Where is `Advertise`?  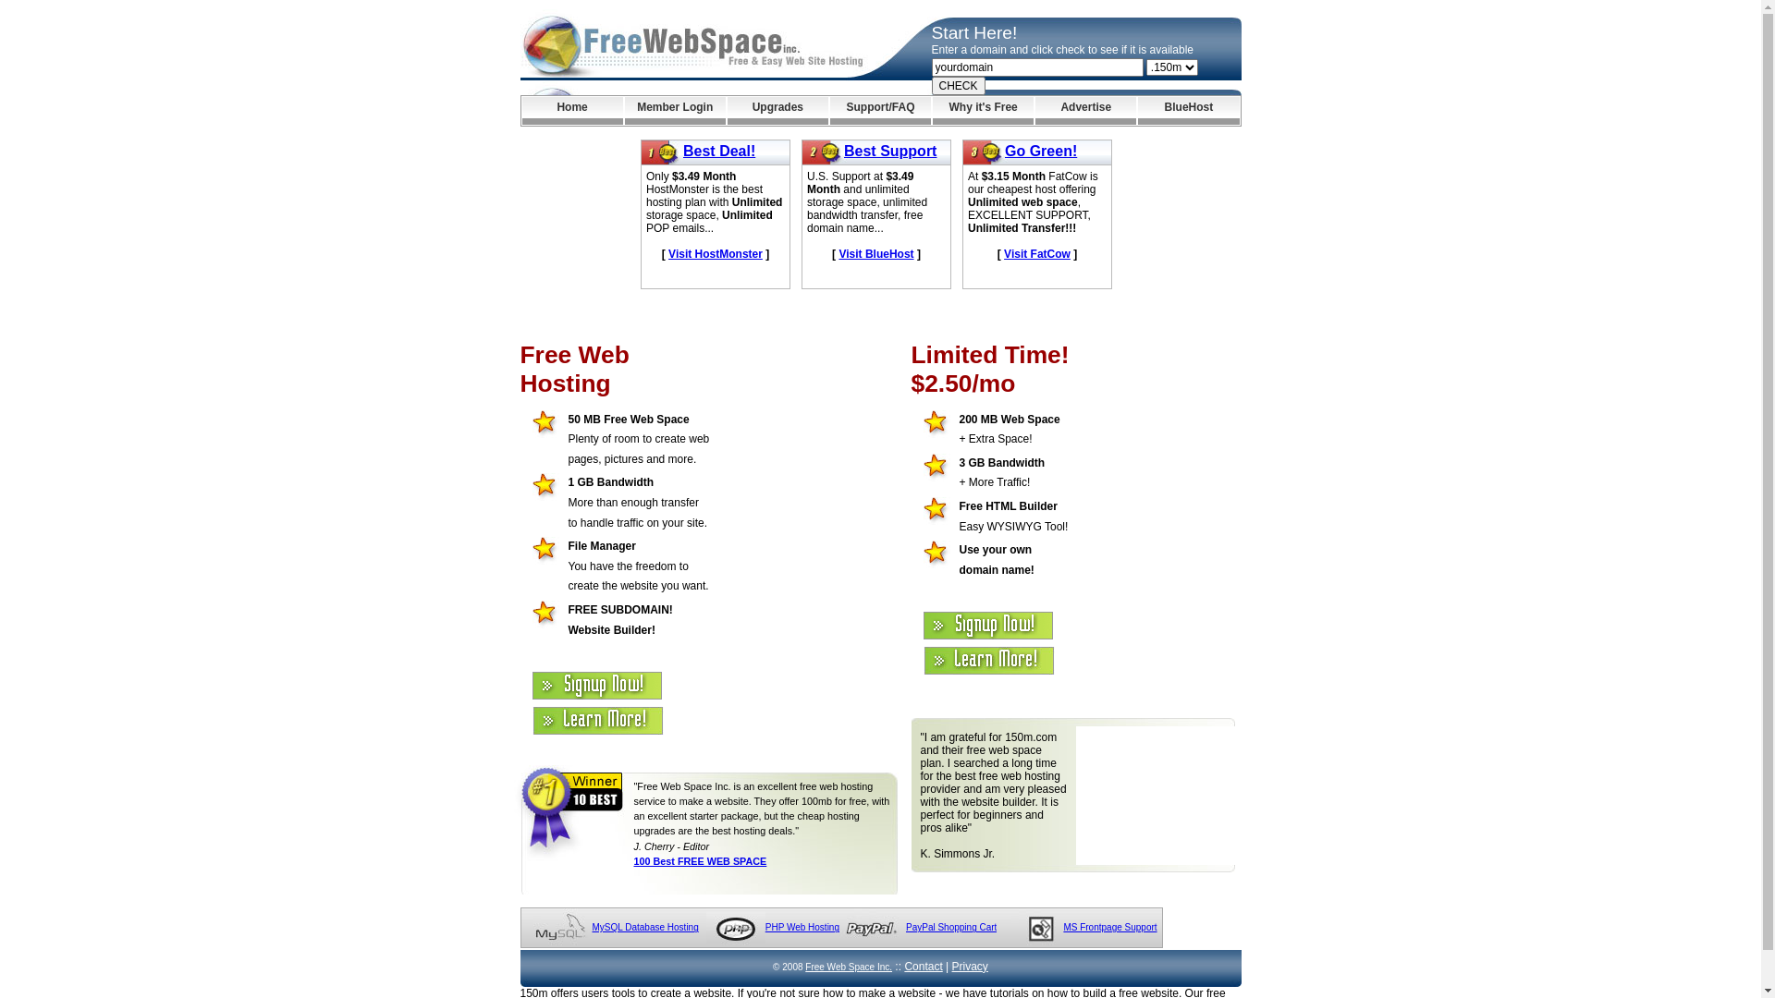 Advertise is located at coordinates (1085, 111).